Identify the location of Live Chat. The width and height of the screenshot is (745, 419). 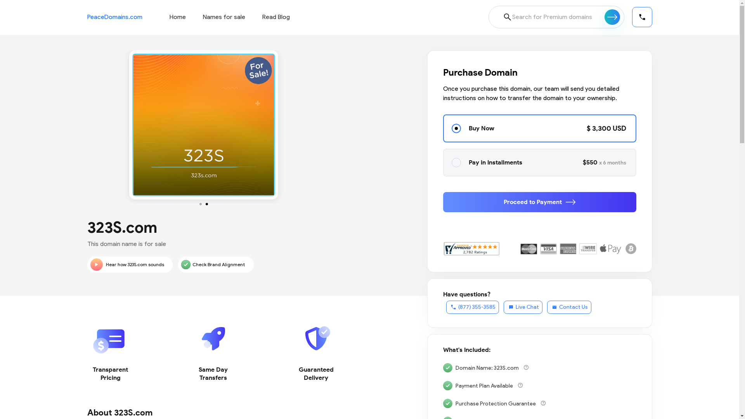
(523, 307).